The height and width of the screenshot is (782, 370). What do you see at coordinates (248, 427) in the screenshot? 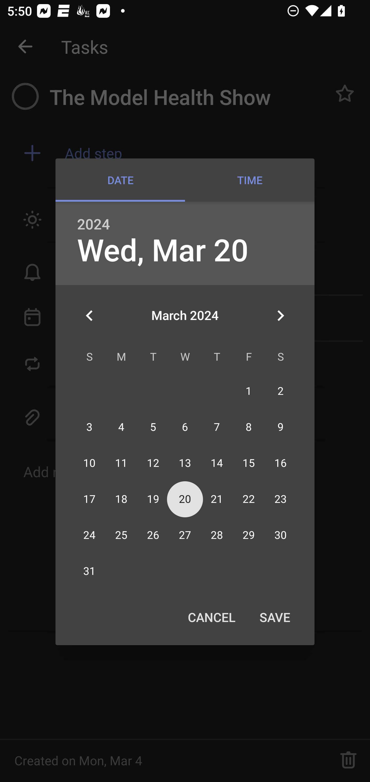
I see `8 08 March 2024` at bounding box center [248, 427].